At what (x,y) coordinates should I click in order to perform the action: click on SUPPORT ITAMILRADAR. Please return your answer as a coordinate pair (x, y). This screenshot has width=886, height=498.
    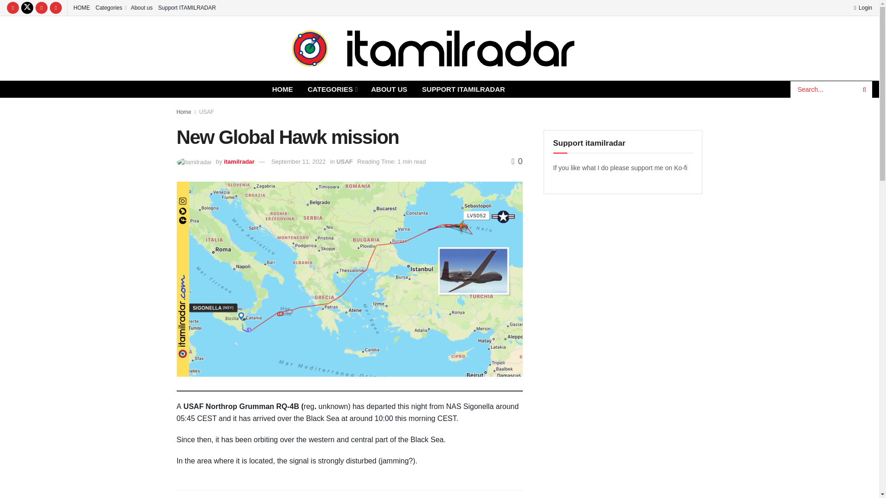
    Looking at the image, I should click on (463, 89).